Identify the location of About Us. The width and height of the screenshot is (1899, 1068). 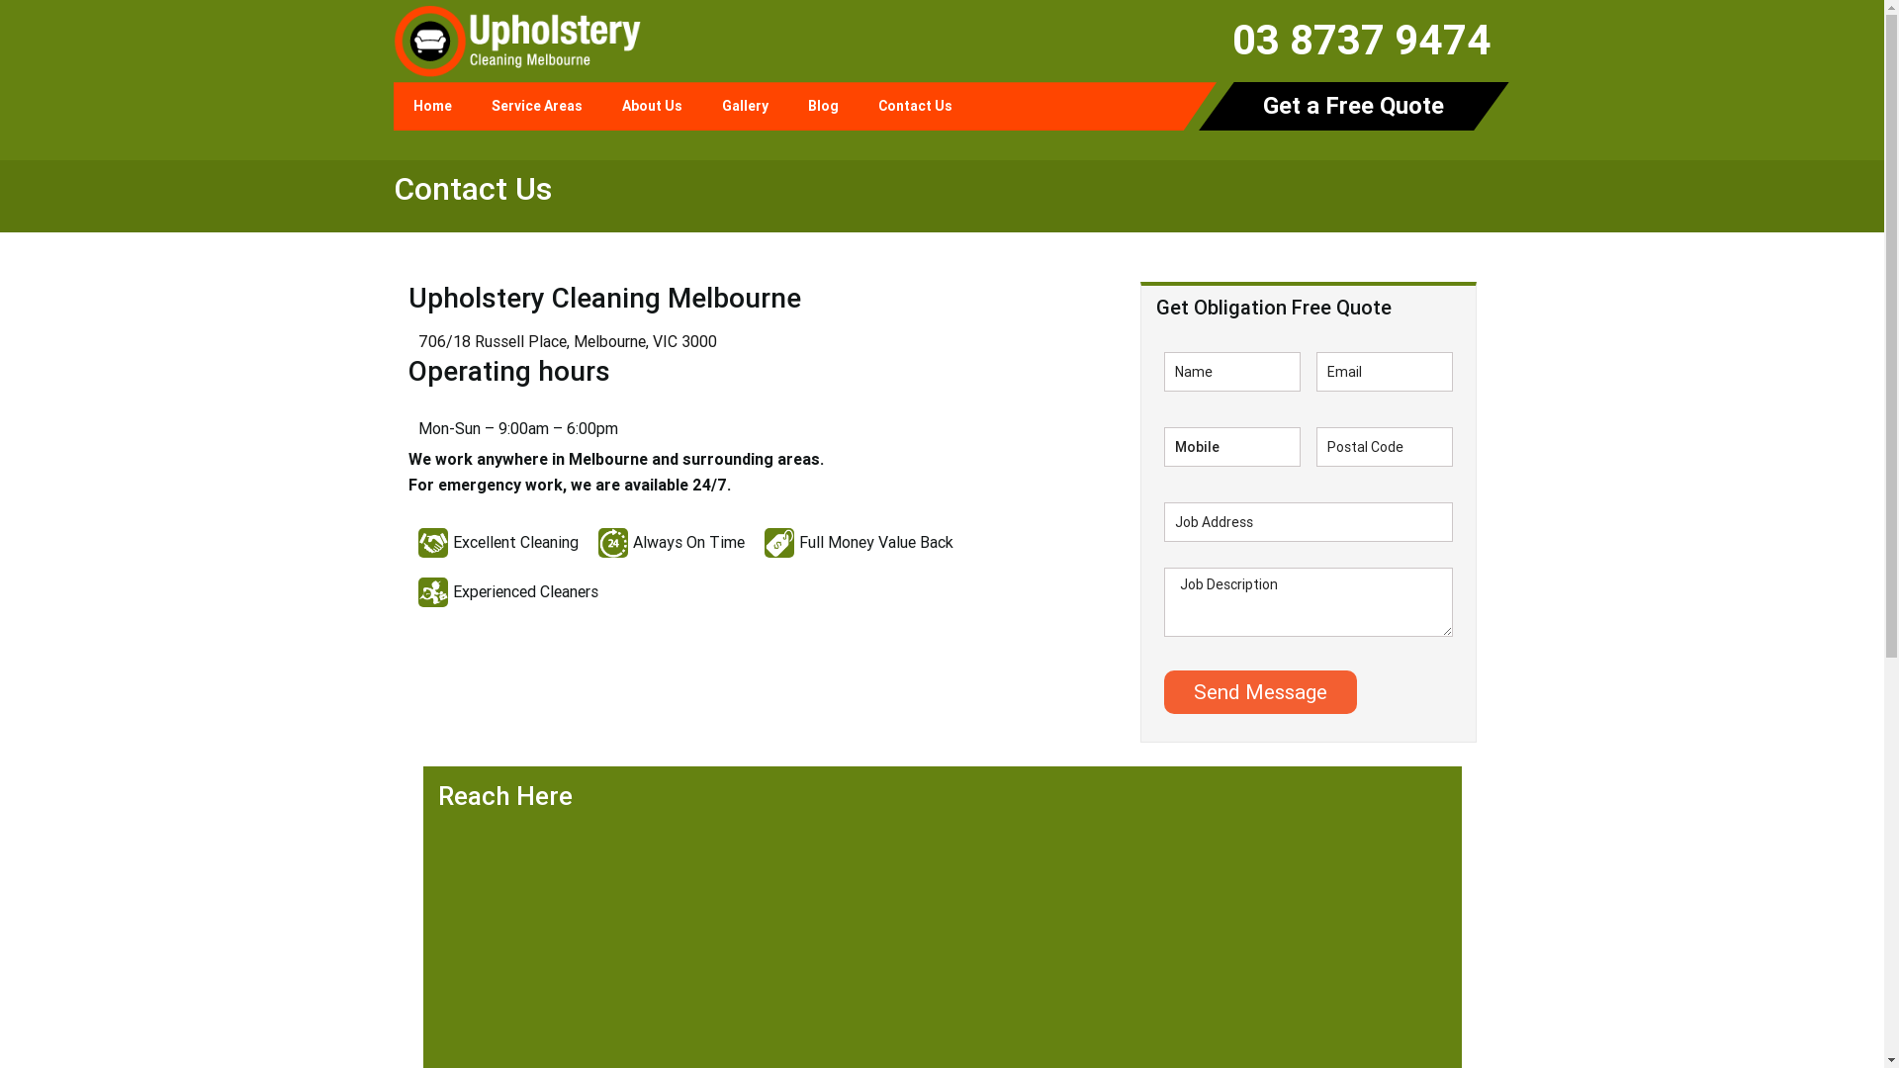
(651, 107).